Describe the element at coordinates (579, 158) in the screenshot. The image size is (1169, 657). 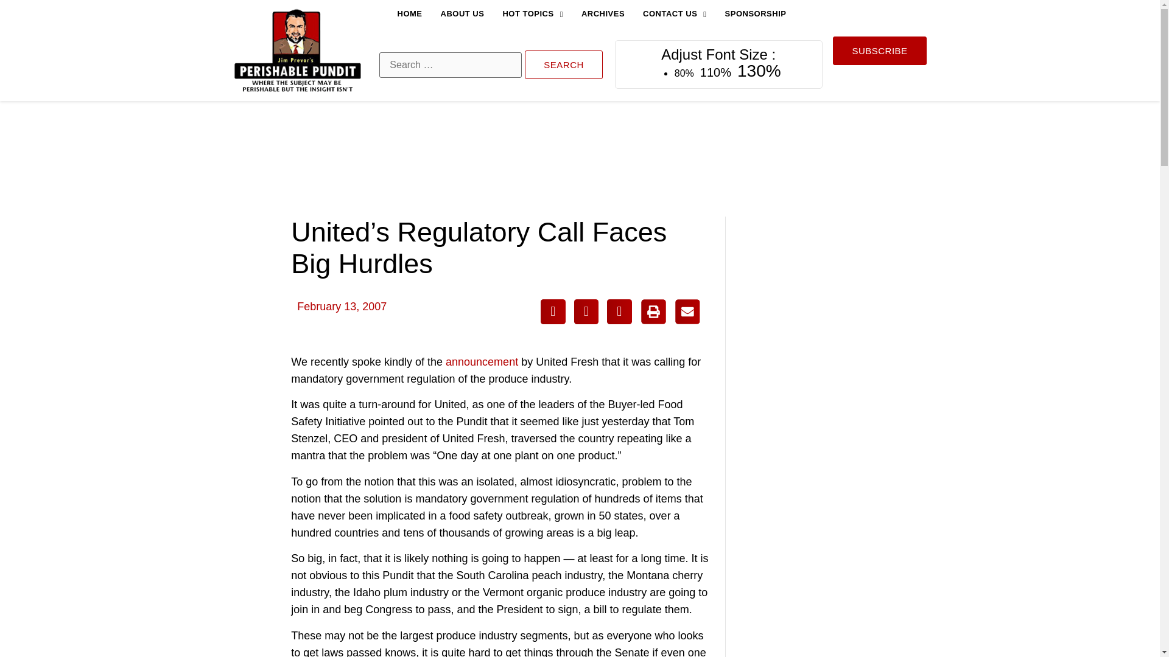
I see `3rd party ad content` at that location.